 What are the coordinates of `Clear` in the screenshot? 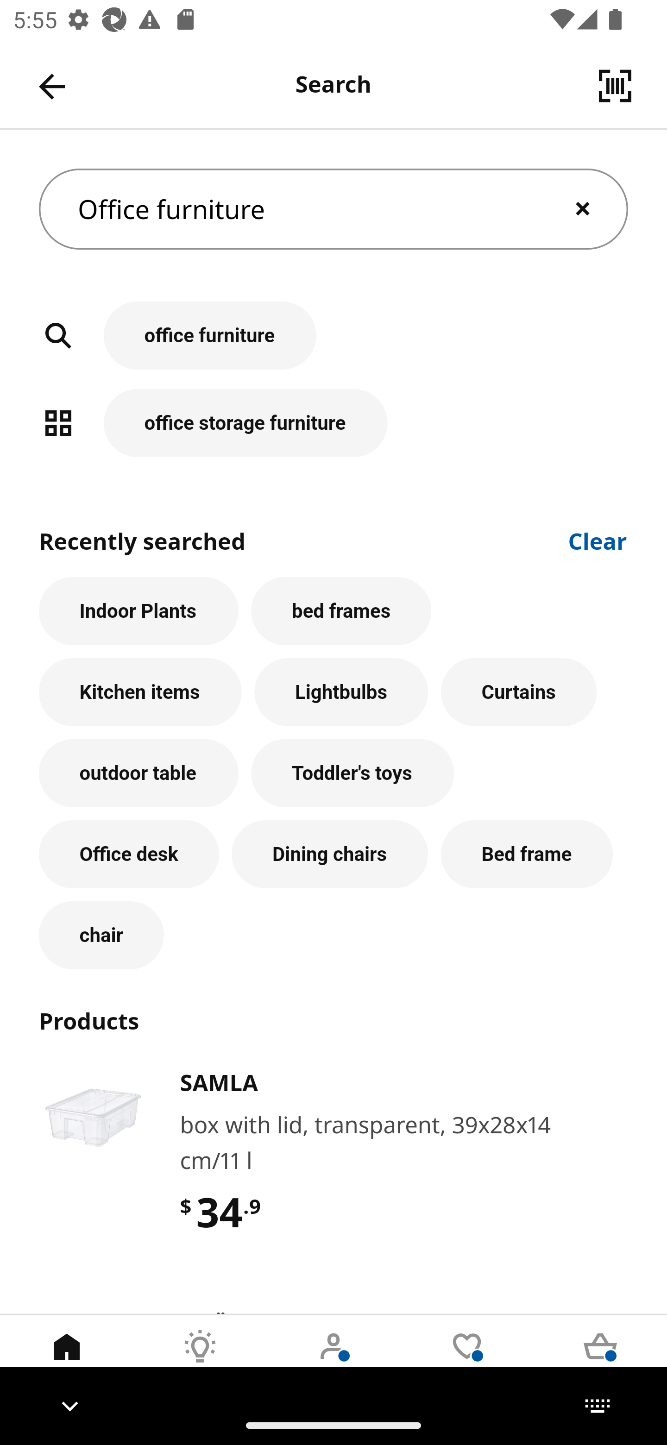 It's located at (598, 540).